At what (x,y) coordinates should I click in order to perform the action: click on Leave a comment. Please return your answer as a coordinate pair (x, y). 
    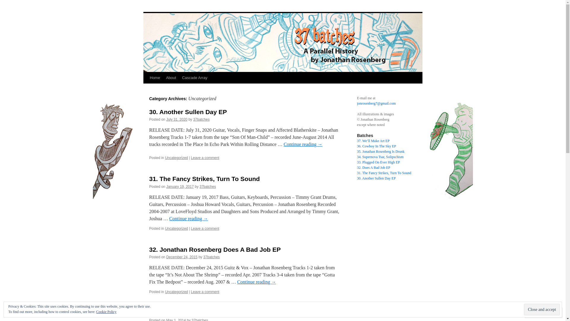
    Looking at the image, I should click on (205, 229).